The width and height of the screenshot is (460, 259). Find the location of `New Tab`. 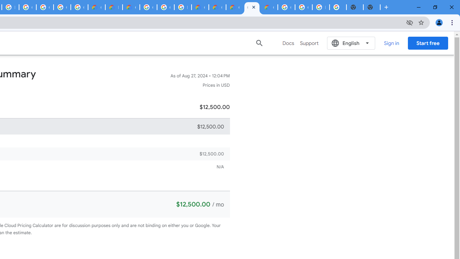

New Tab is located at coordinates (372, 7).